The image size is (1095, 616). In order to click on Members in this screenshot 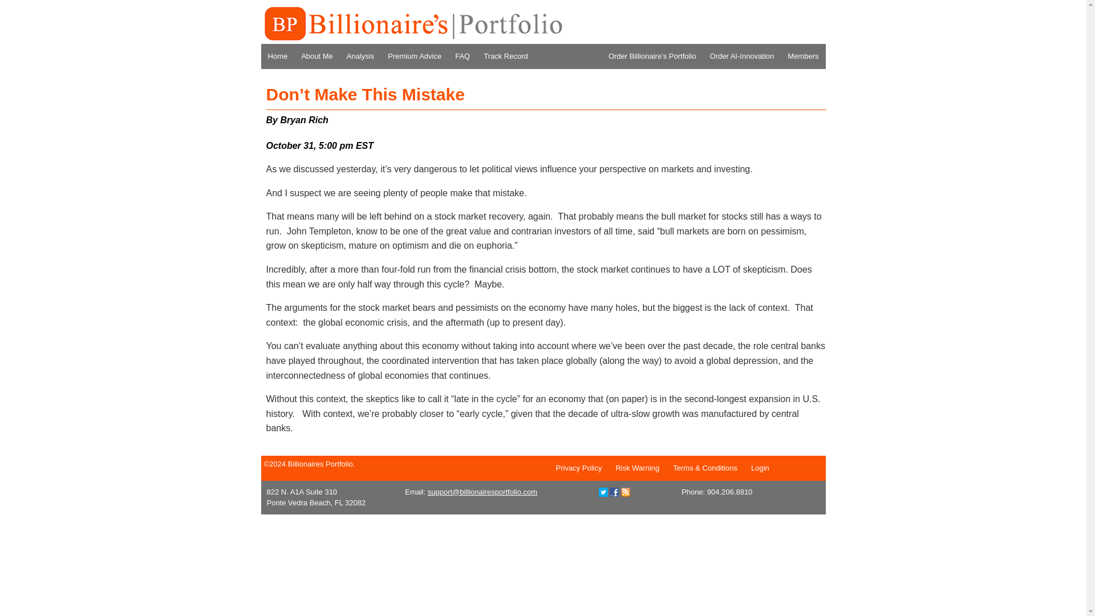, I will do `click(803, 56)`.